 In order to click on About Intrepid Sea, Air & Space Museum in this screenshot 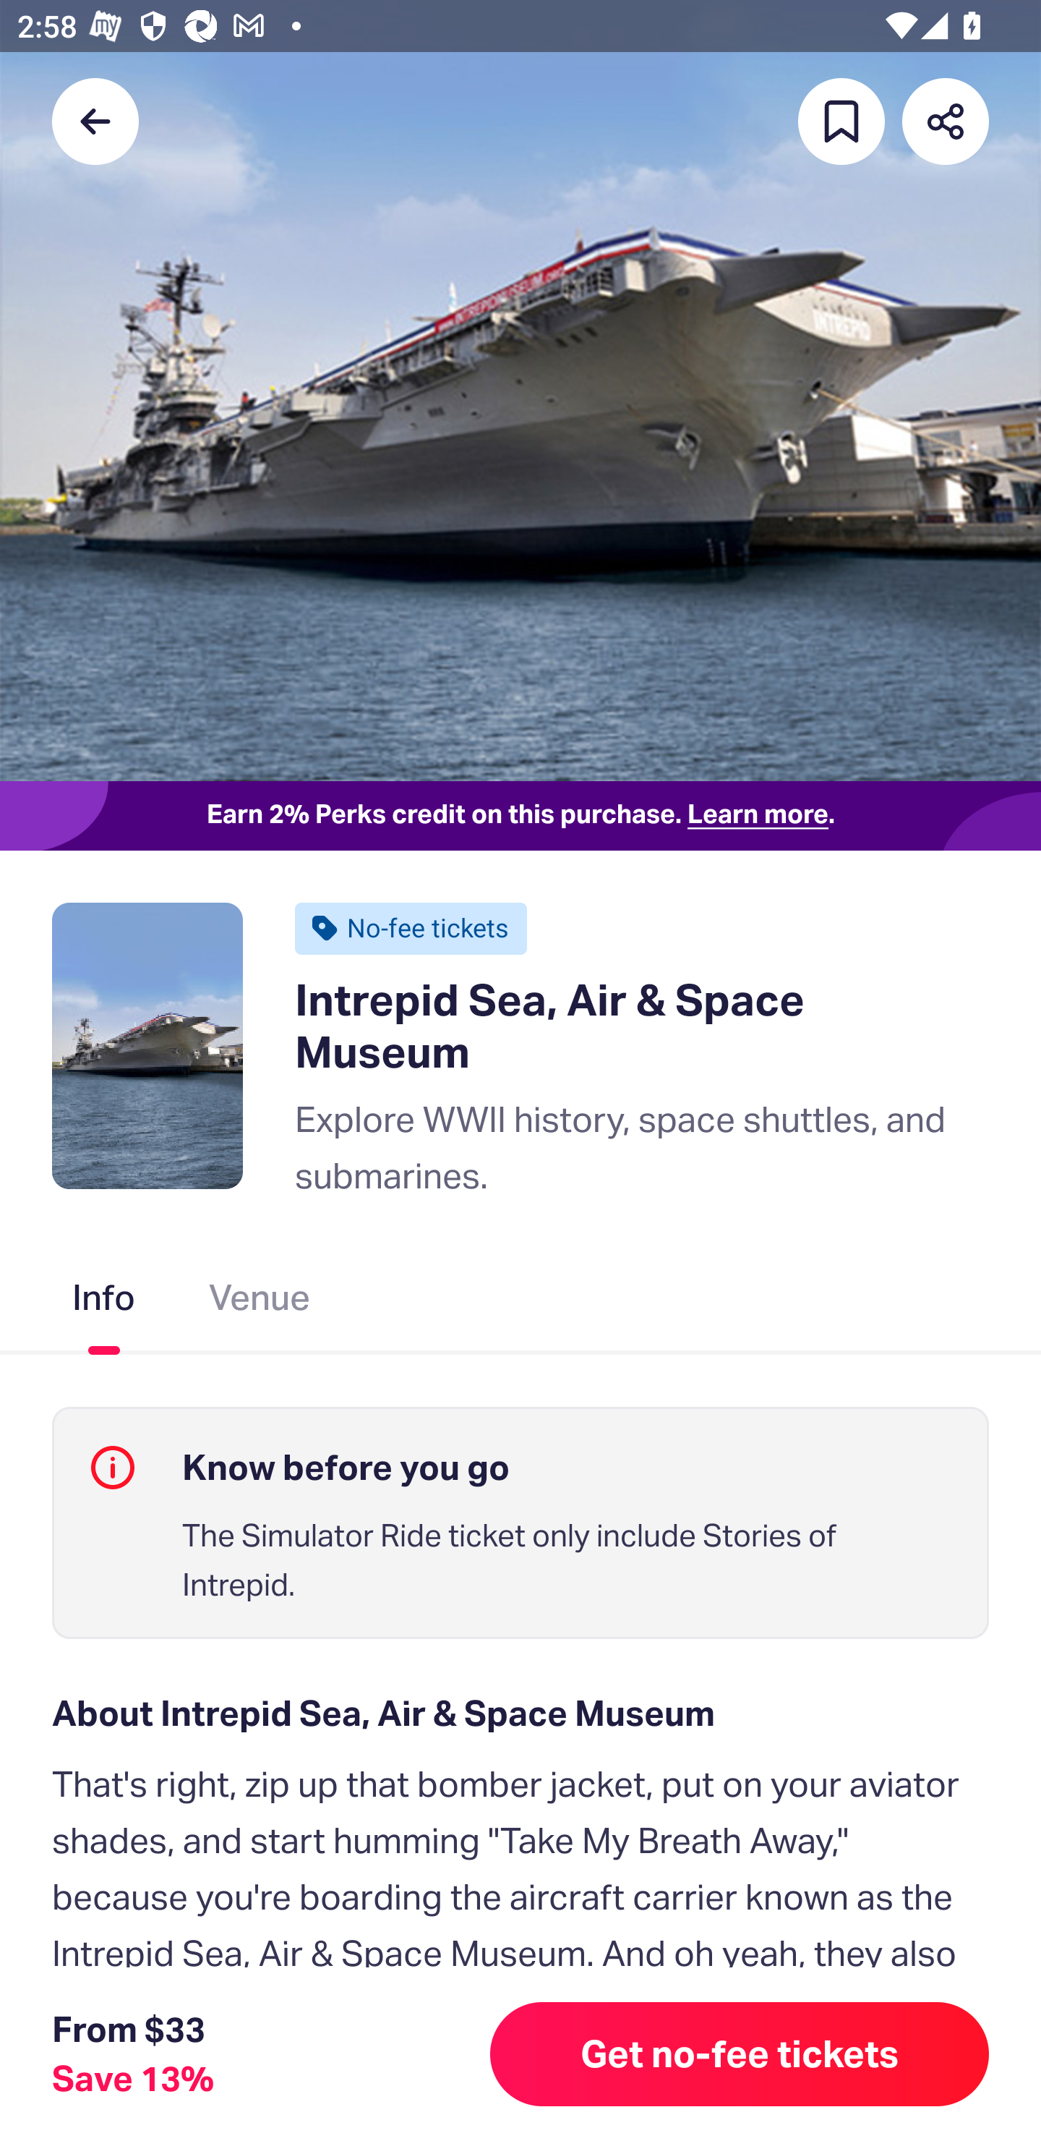, I will do `click(520, 1714)`.